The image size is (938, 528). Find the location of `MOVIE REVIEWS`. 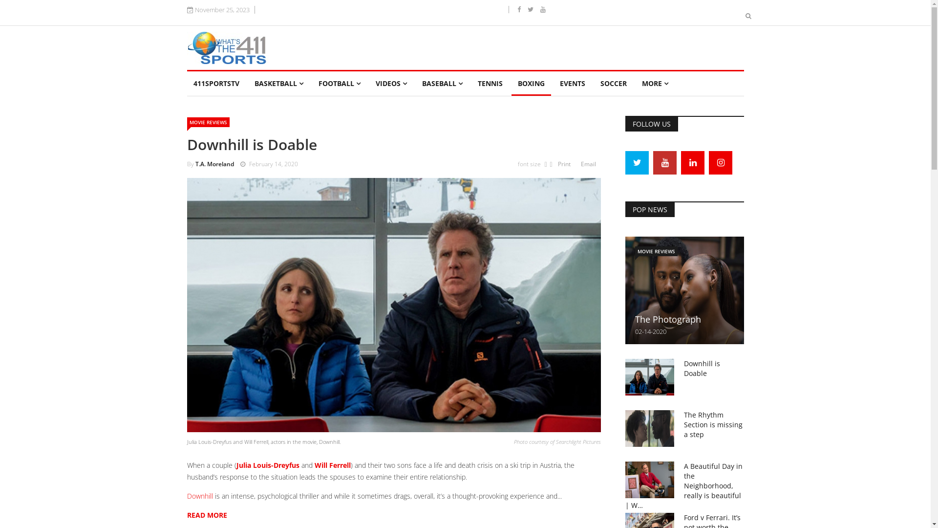

MOVIE REVIEWS is located at coordinates (657, 251).